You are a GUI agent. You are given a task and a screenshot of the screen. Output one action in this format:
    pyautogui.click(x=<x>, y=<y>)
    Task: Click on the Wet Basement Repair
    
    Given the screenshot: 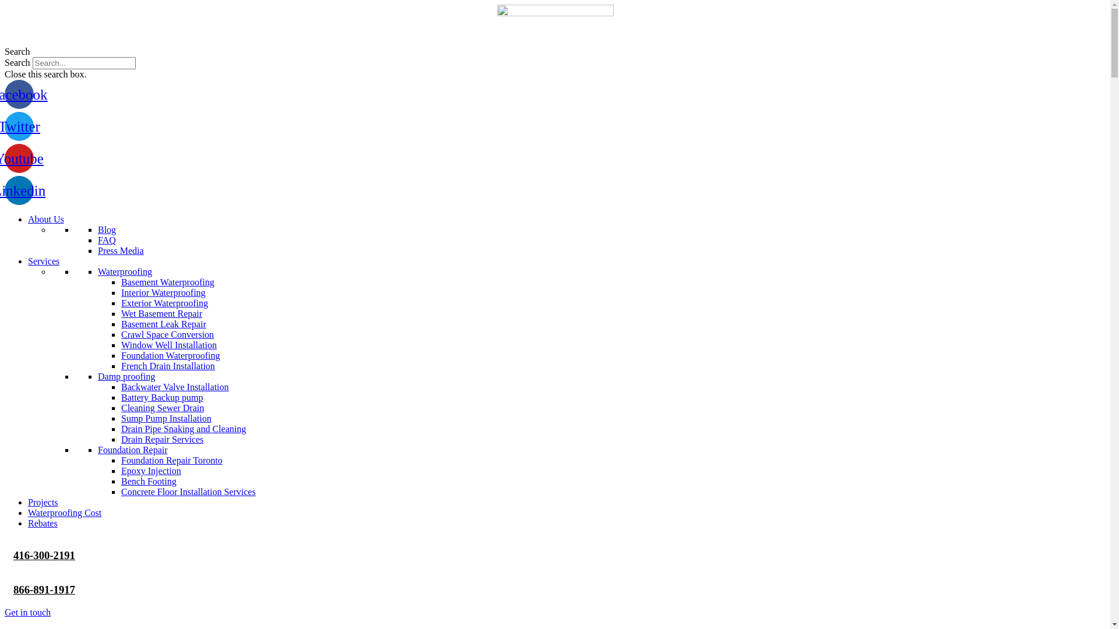 What is the action you would take?
    pyautogui.click(x=162, y=313)
    